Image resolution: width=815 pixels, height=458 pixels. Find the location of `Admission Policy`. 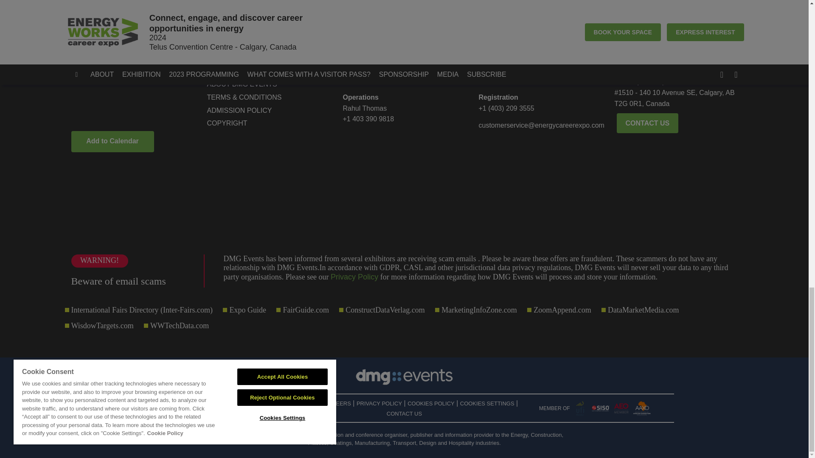

Admission Policy is located at coordinates (268, 111).